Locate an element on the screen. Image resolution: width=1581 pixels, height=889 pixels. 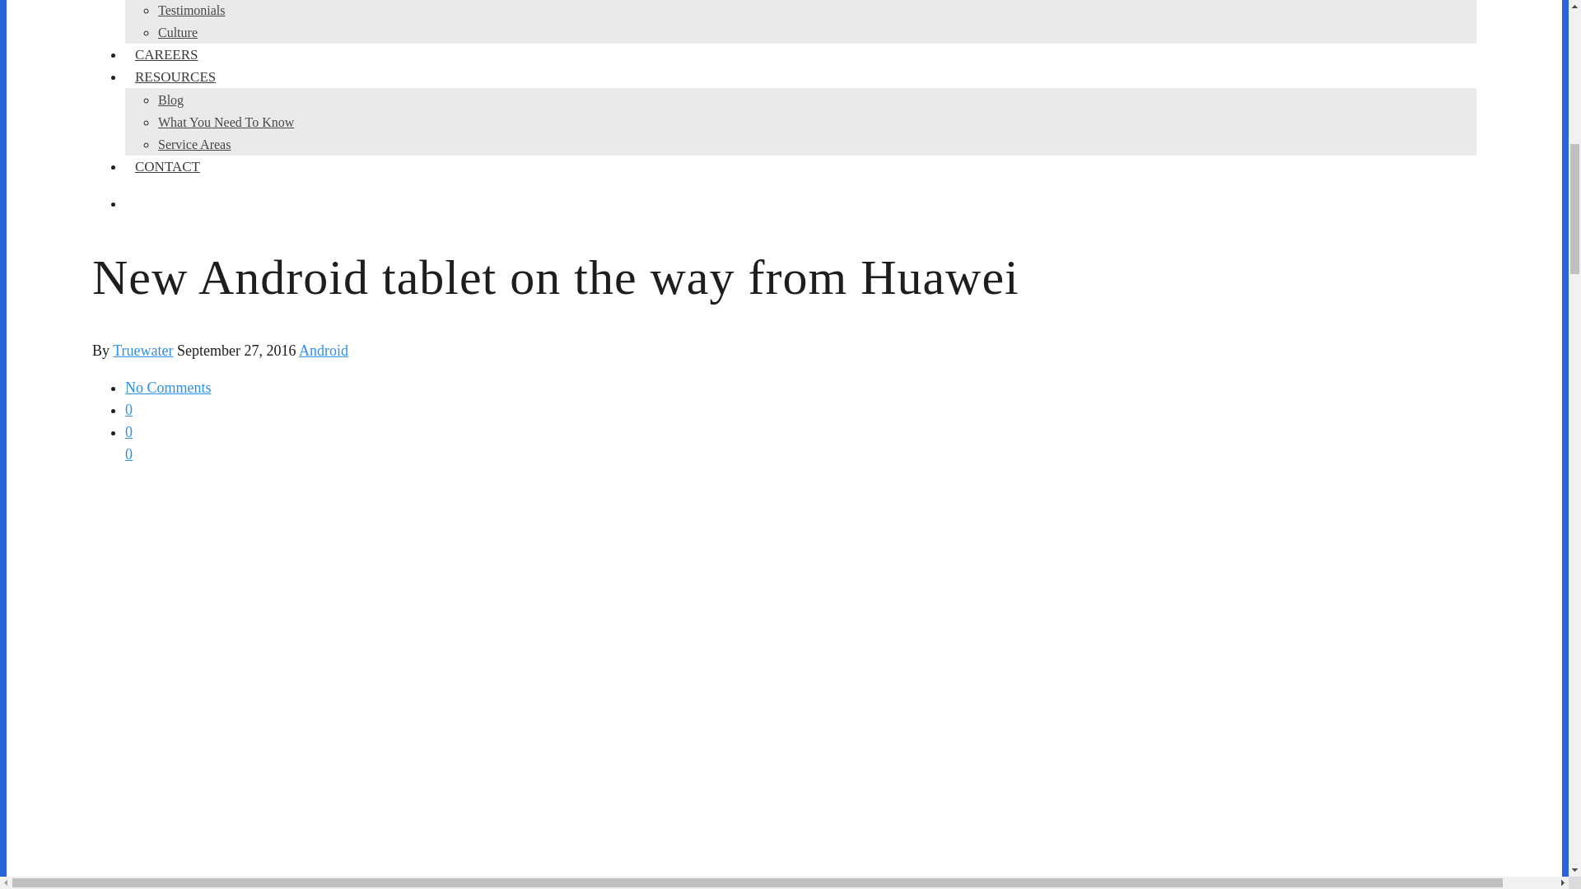
Testimonials is located at coordinates (192, 10).